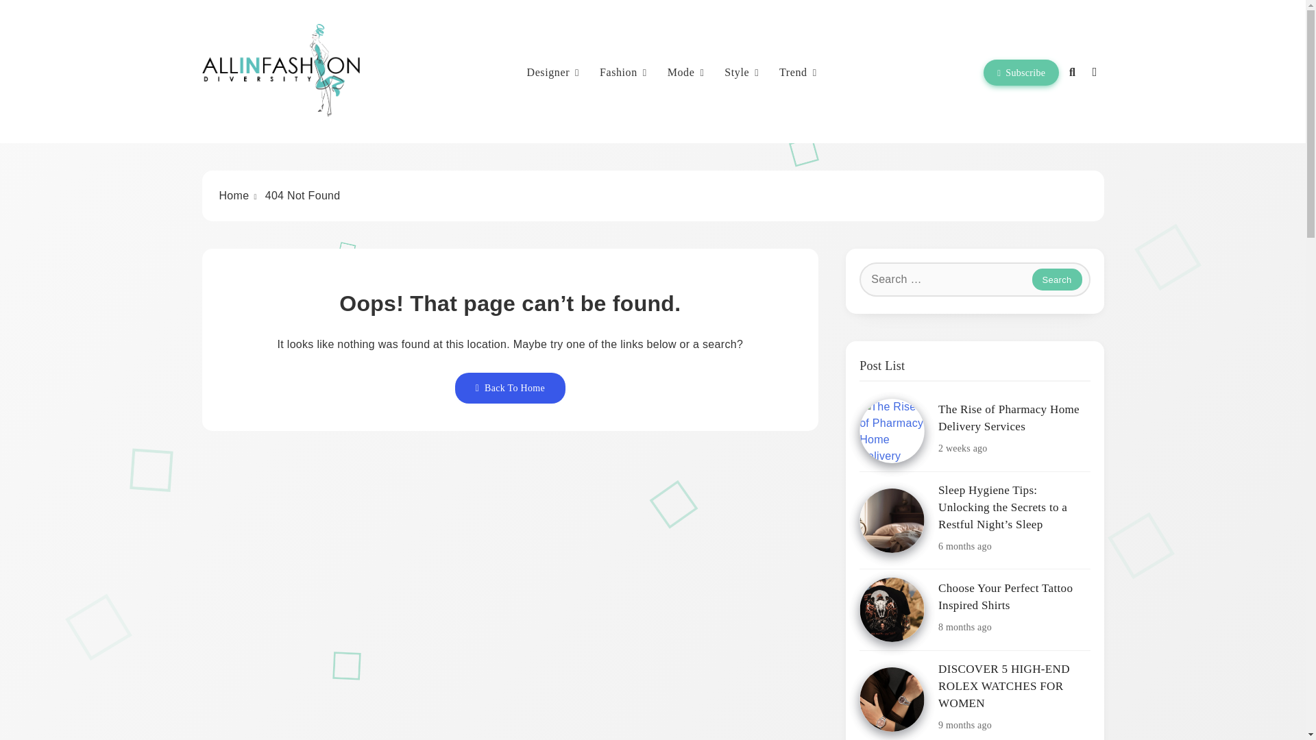 Image resolution: width=1316 pixels, height=740 pixels. Describe the element at coordinates (798, 72) in the screenshot. I see `Trend` at that location.